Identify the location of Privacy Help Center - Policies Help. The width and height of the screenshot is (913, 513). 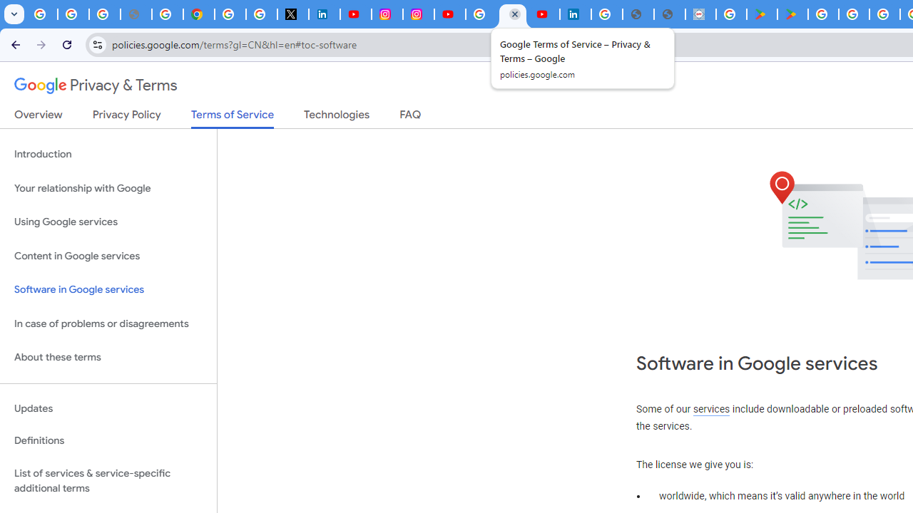
(167, 14).